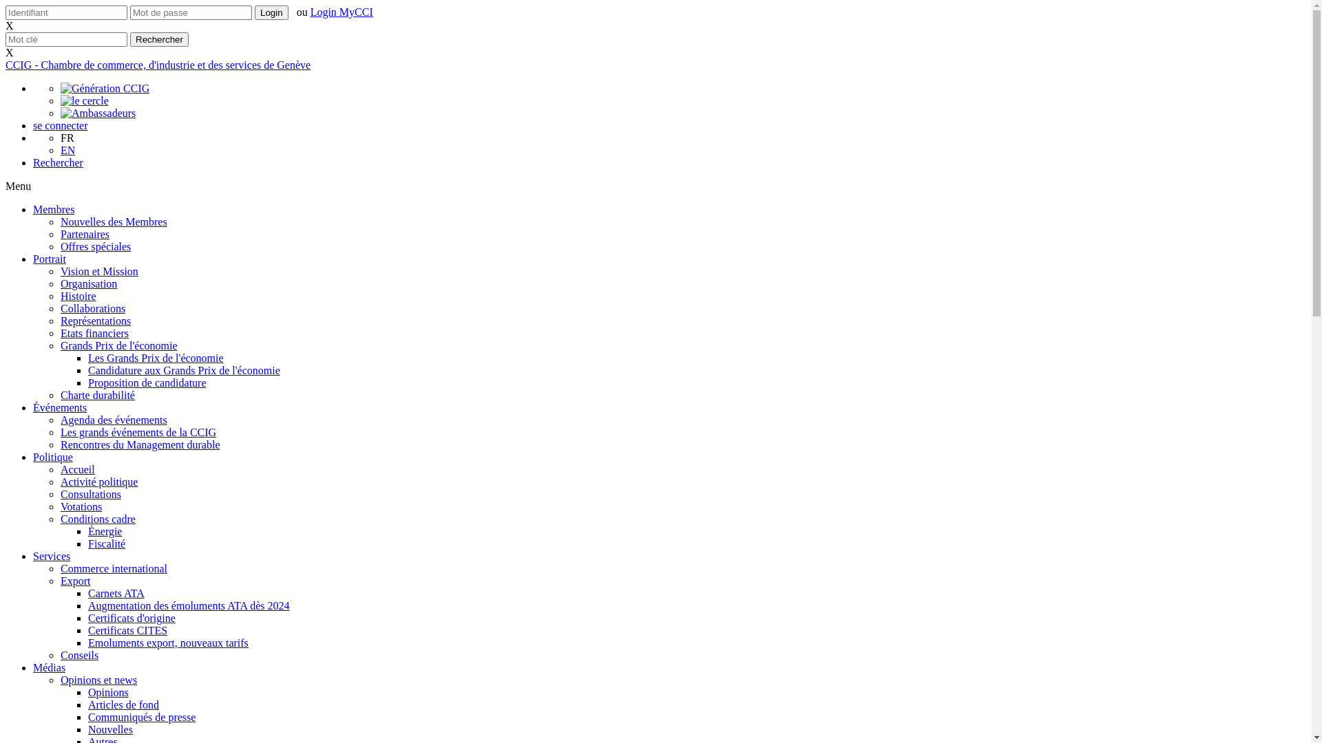 This screenshot has width=1322, height=743. I want to click on EN, so click(67, 150).